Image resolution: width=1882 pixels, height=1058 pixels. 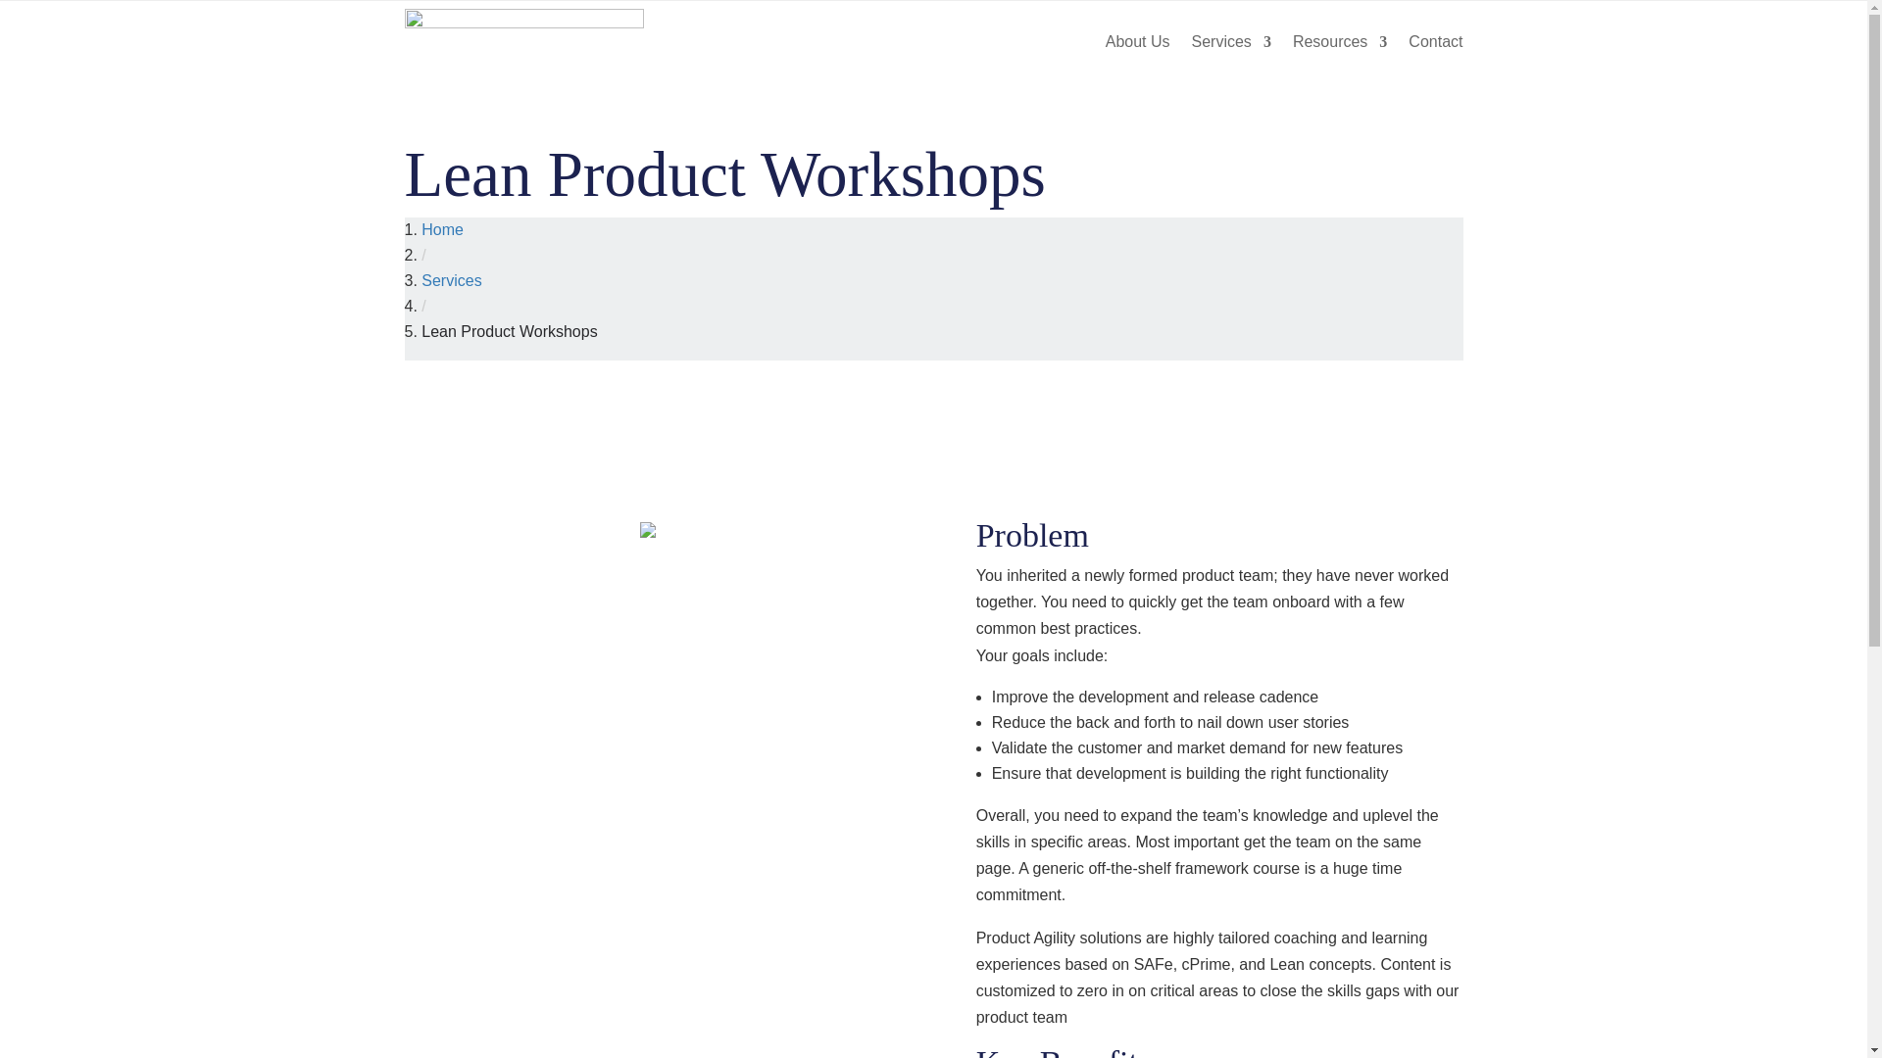 I want to click on Resources, so click(x=1340, y=42).